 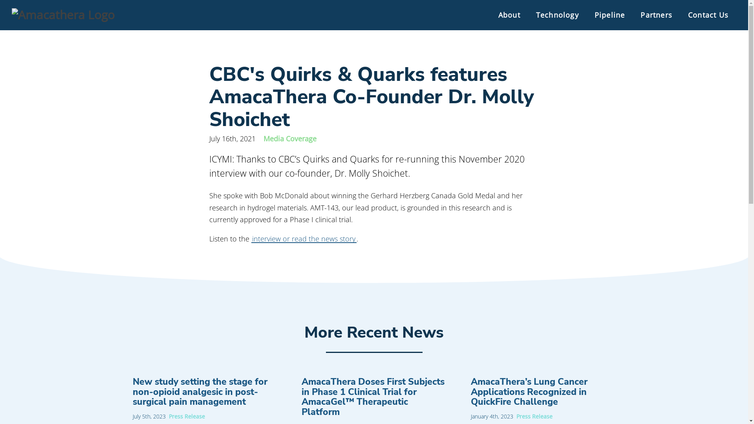 I want to click on Partners, so click(x=657, y=15).